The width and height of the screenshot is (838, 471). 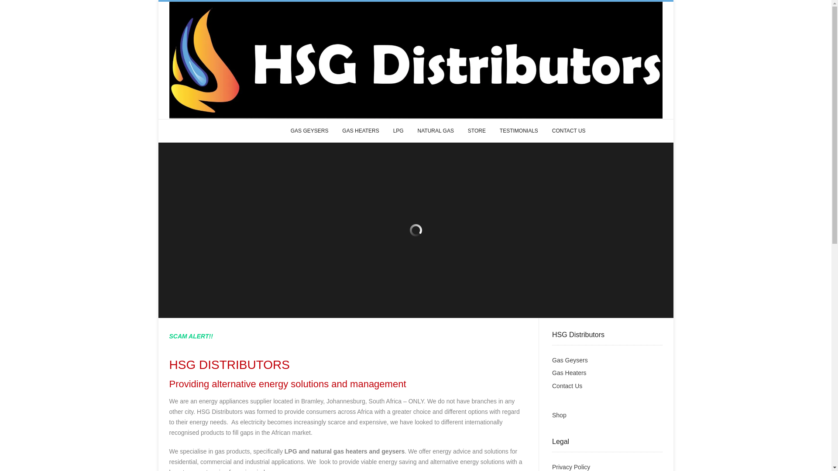 I want to click on Gas Geysers, so click(x=570, y=360).